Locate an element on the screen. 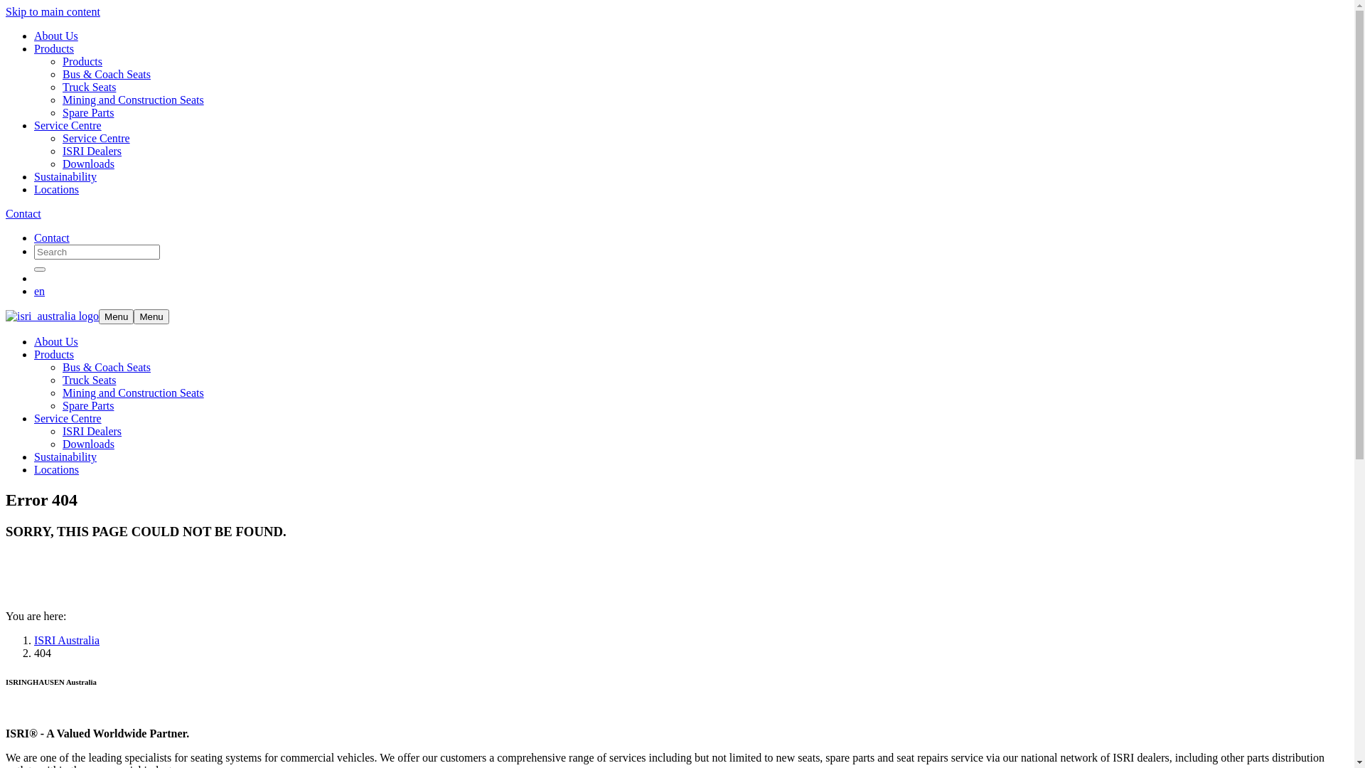 This screenshot has width=1365, height=768. Locations is located at coordinates (57, 469).